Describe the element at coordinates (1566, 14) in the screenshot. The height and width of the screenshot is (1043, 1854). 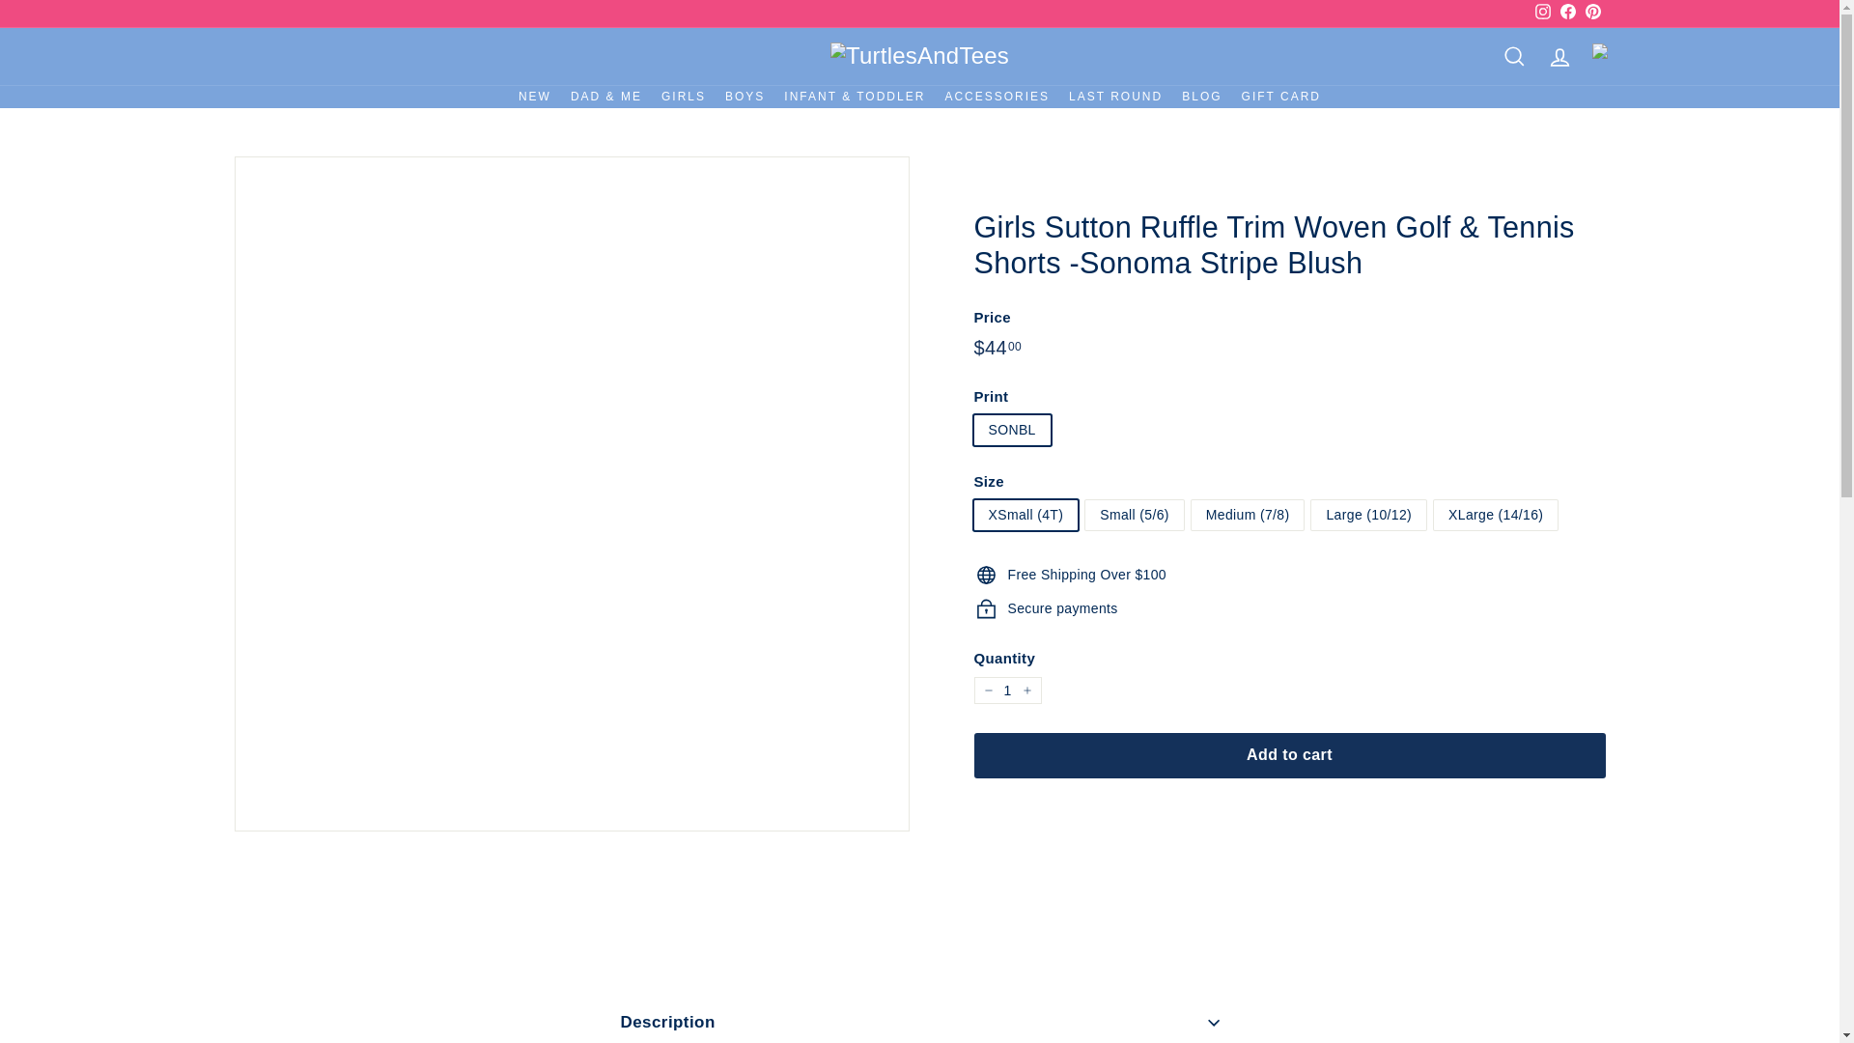
I see `Facebook` at that location.